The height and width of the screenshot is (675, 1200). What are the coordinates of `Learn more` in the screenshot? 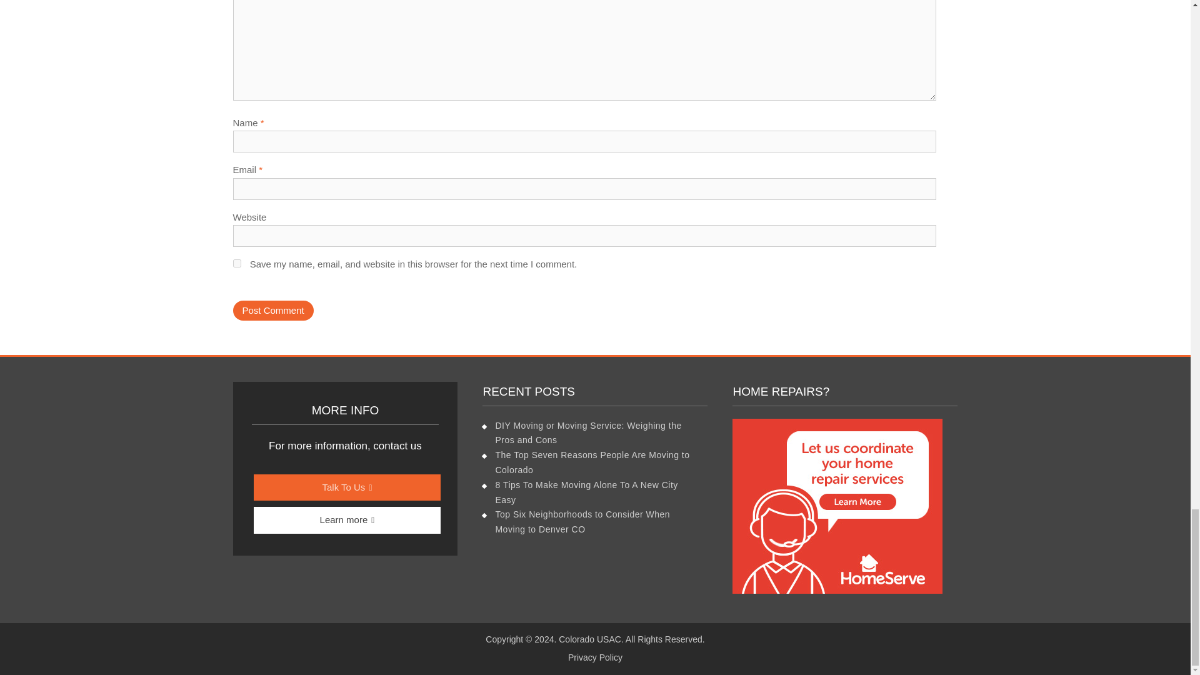 It's located at (347, 520).